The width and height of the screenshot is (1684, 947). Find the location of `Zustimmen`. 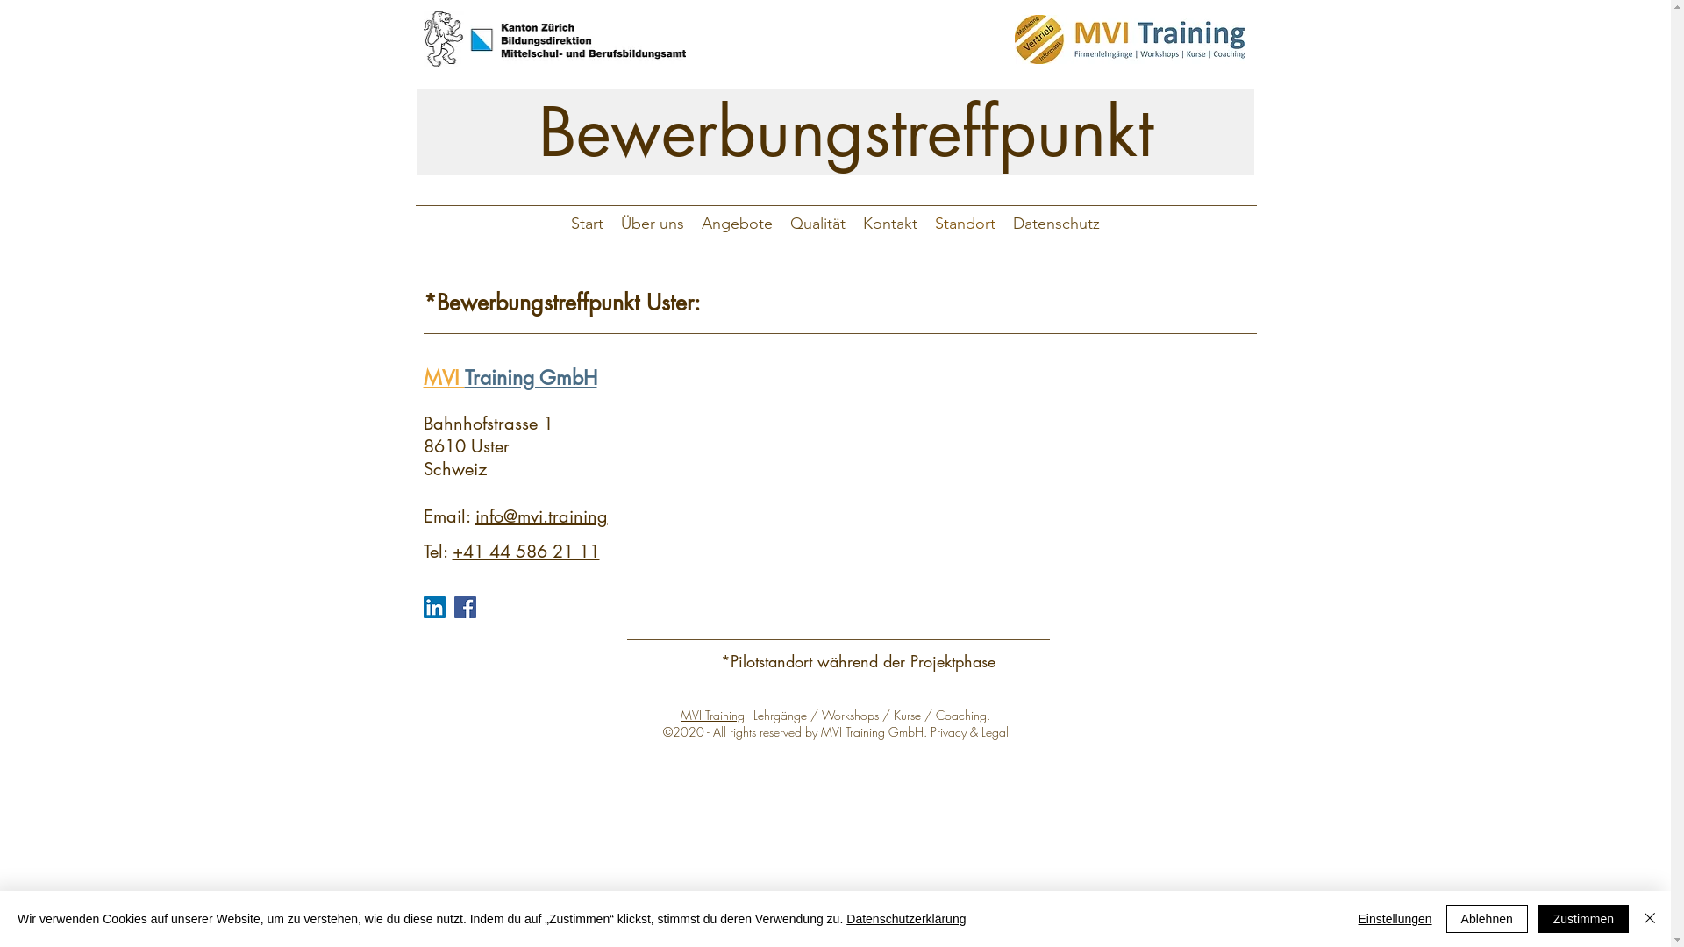

Zustimmen is located at coordinates (1584, 919).